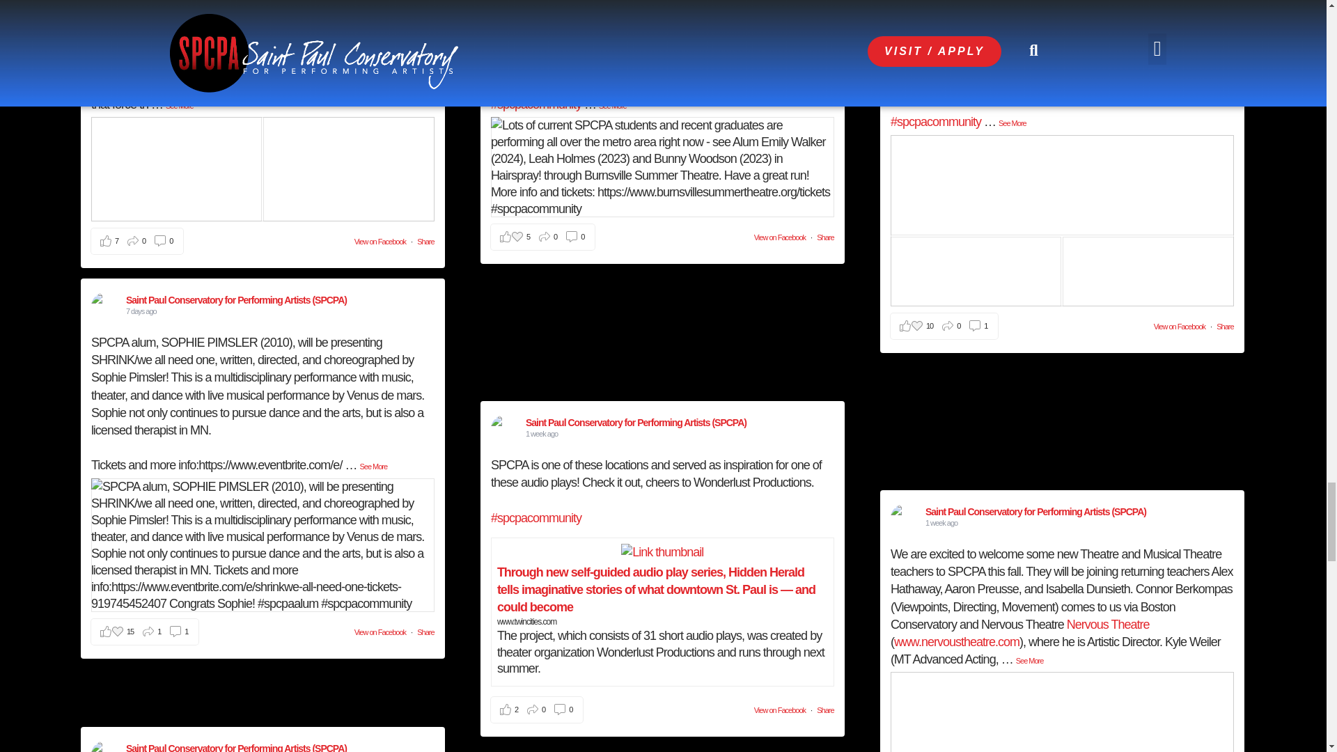 Image resolution: width=1337 pixels, height=752 pixels. I want to click on View on Facebook, so click(380, 632).